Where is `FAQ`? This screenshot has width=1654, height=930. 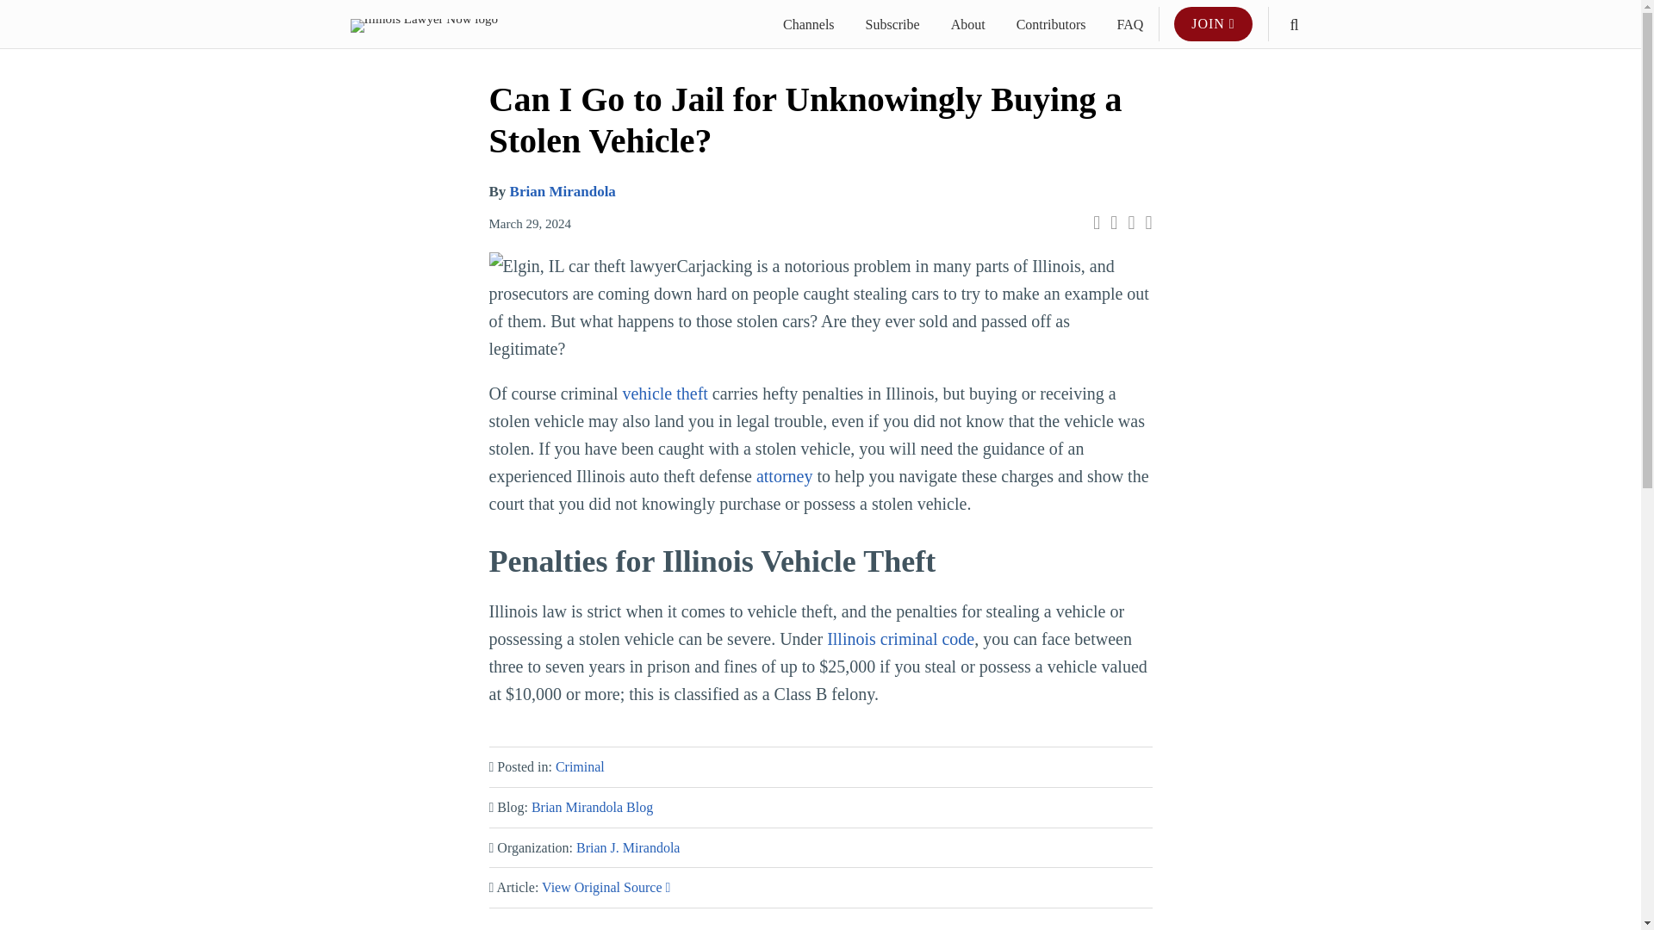
FAQ is located at coordinates (1130, 25).